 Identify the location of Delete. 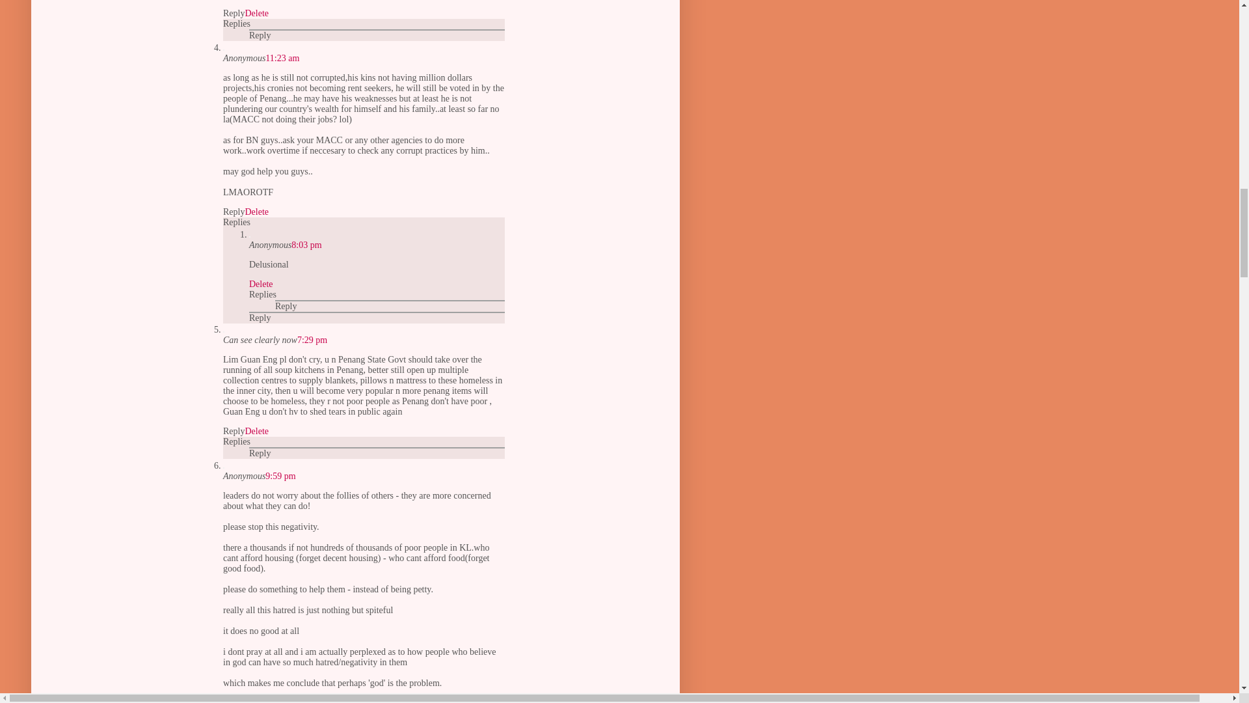
(261, 284).